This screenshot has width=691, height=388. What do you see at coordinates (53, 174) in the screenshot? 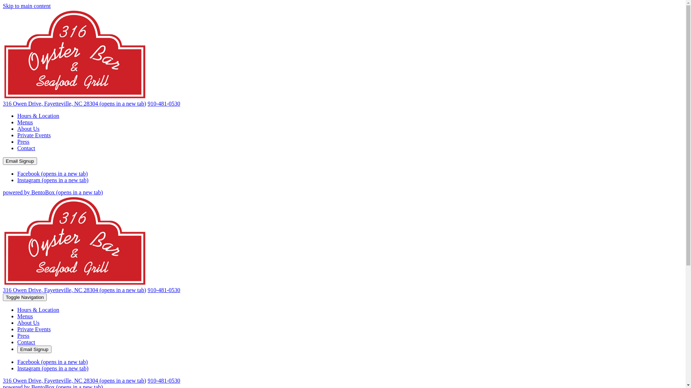
I see `Facebook (opens in a new tab)` at bounding box center [53, 174].